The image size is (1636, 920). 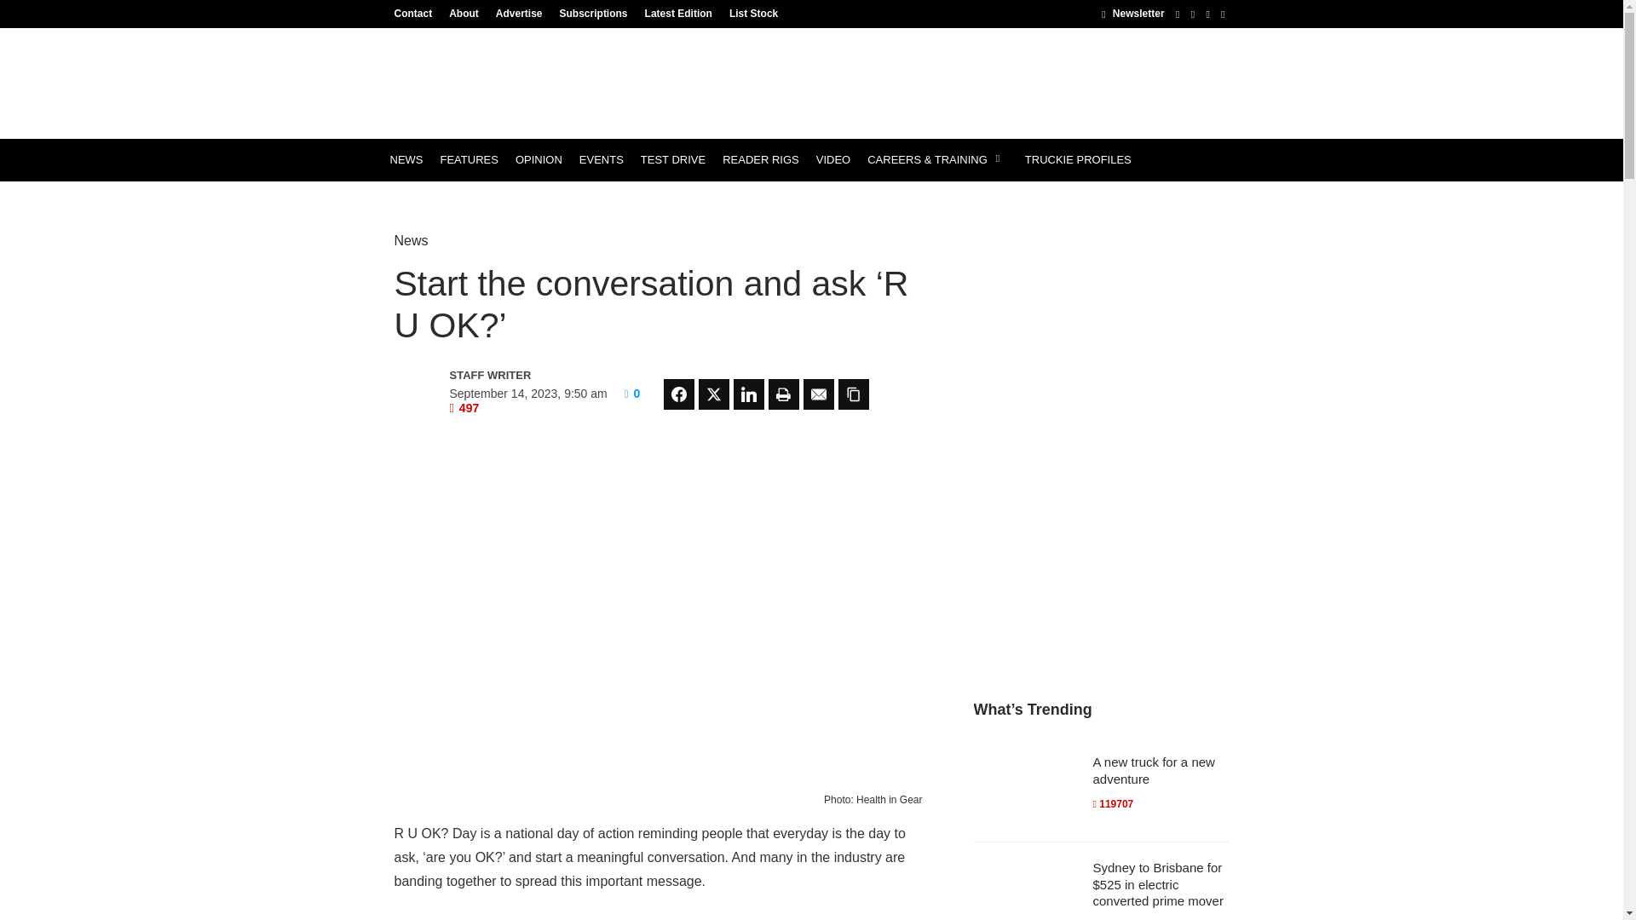 I want to click on Advertise, so click(x=520, y=13).